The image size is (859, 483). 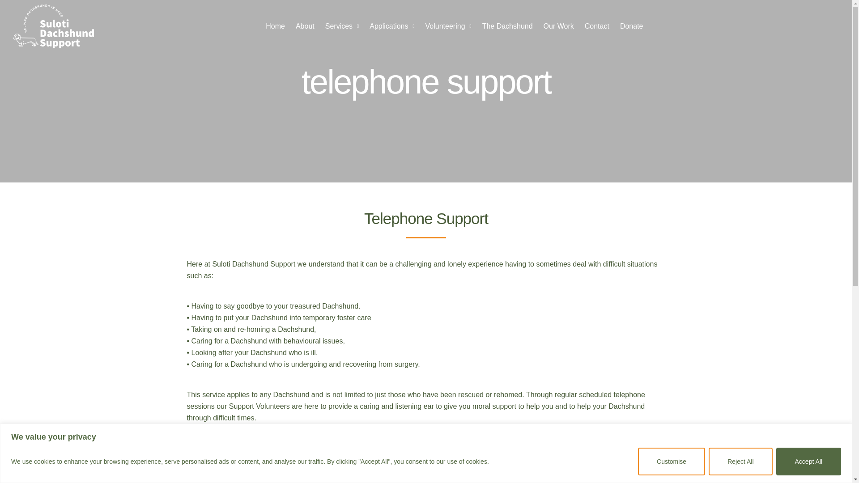 I want to click on Donate, so click(x=632, y=26).